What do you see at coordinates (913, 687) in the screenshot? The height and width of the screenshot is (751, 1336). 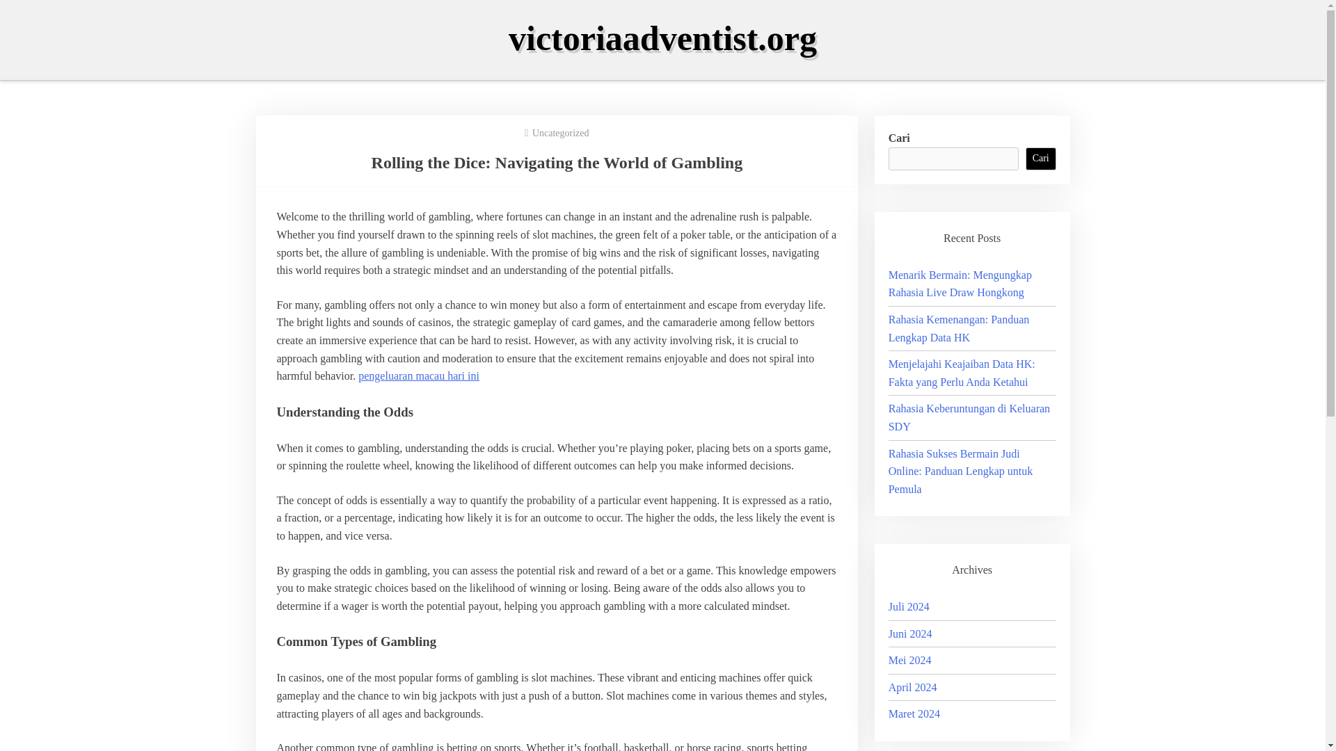 I see `April 2024` at bounding box center [913, 687].